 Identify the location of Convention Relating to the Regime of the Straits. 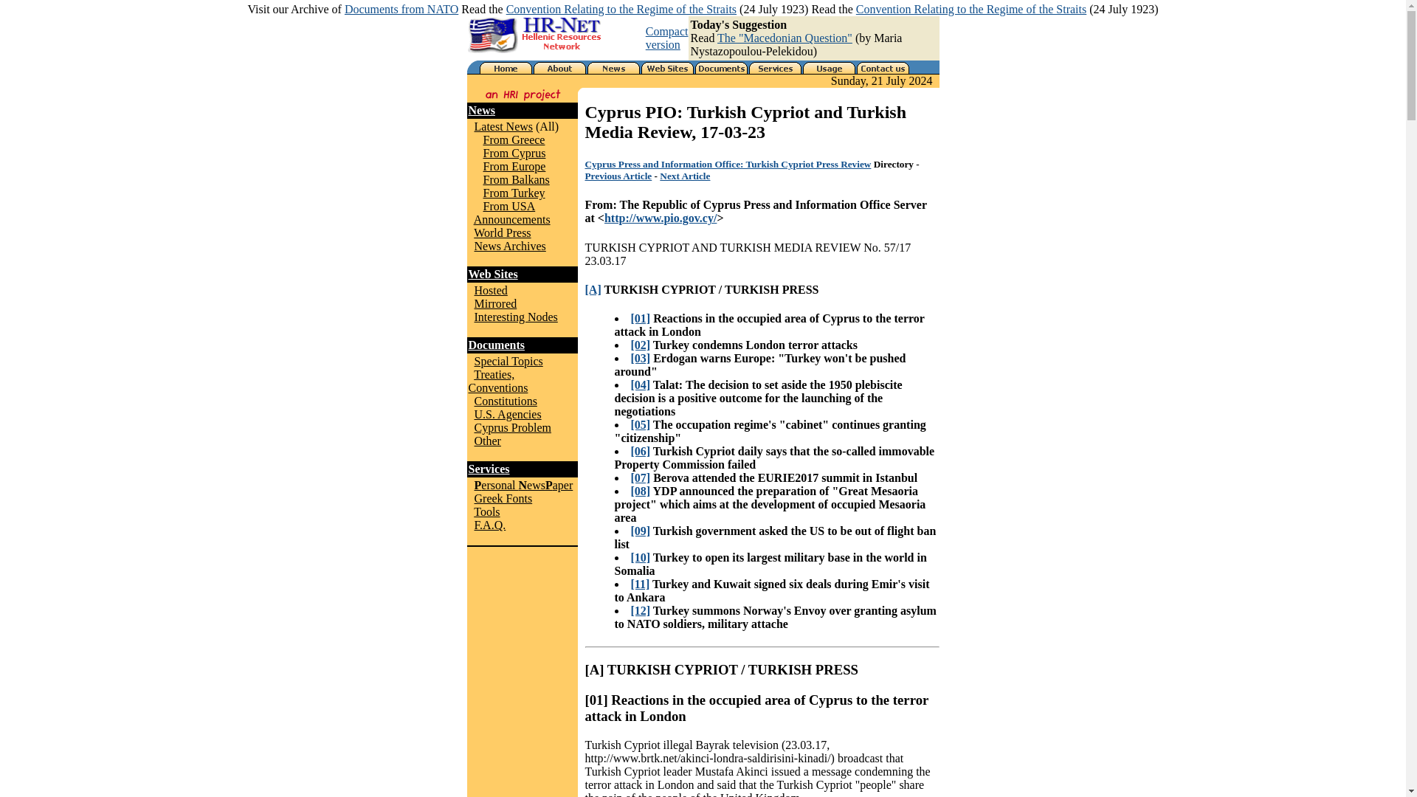
(621, 9).